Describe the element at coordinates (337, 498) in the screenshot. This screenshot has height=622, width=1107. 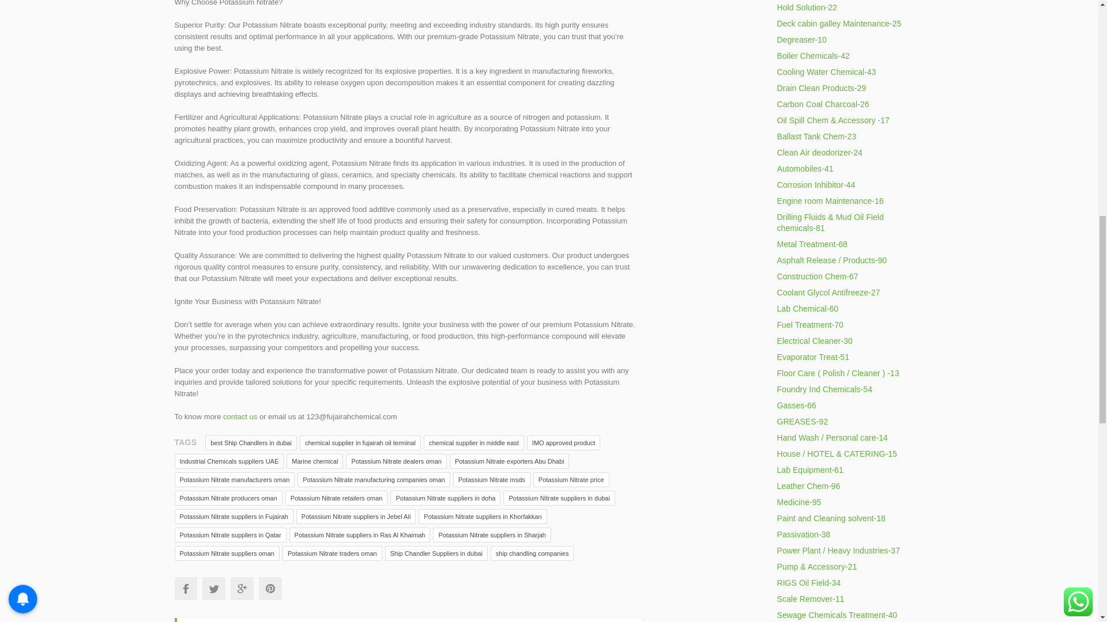
I see `Potassium Nitrate retailers oman` at that location.